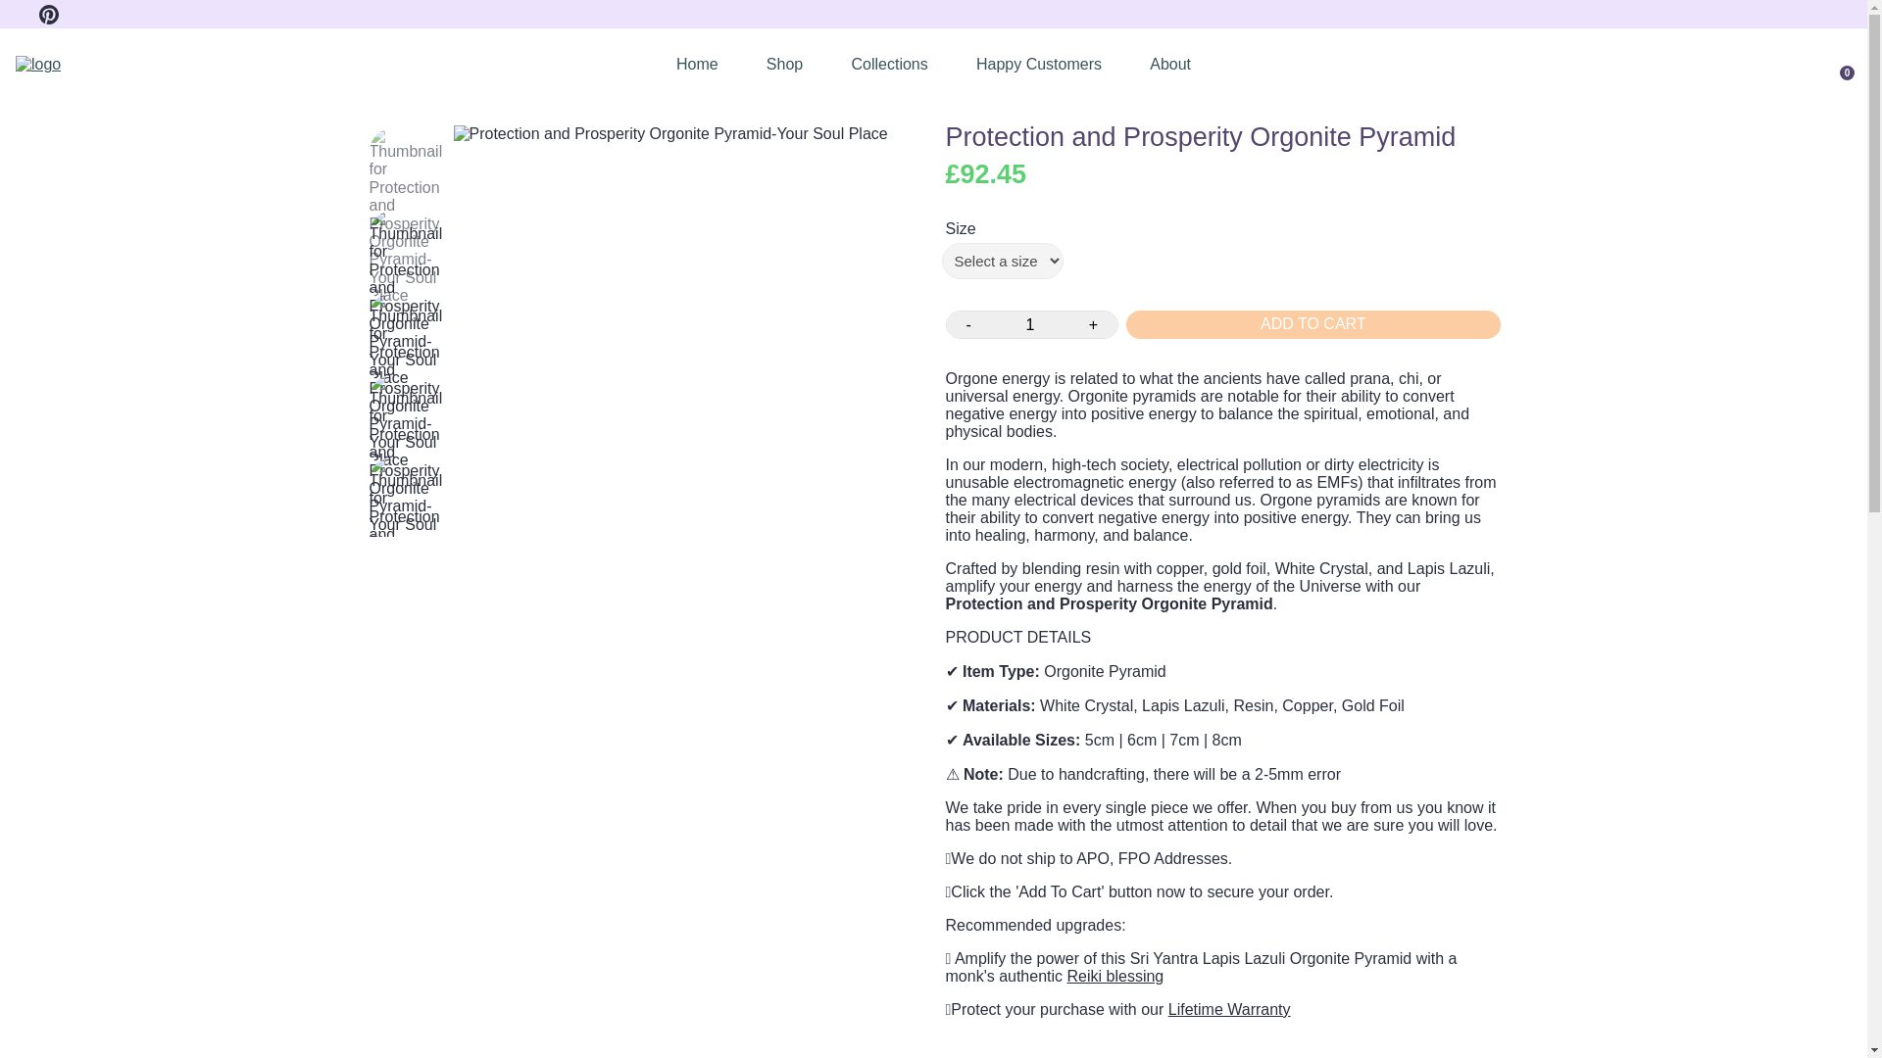  Describe the element at coordinates (1029, 323) in the screenshot. I see `1` at that location.